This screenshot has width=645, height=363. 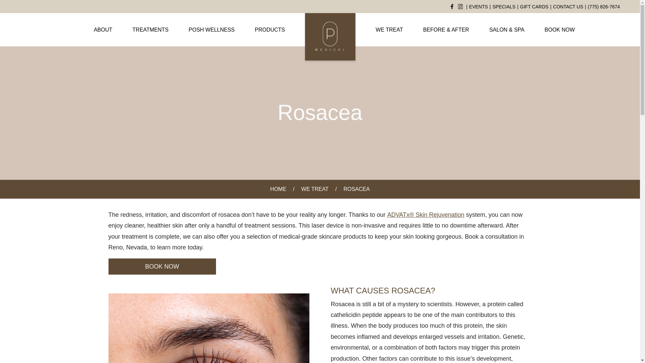 I want to click on TREATMENTS, so click(x=150, y=30).